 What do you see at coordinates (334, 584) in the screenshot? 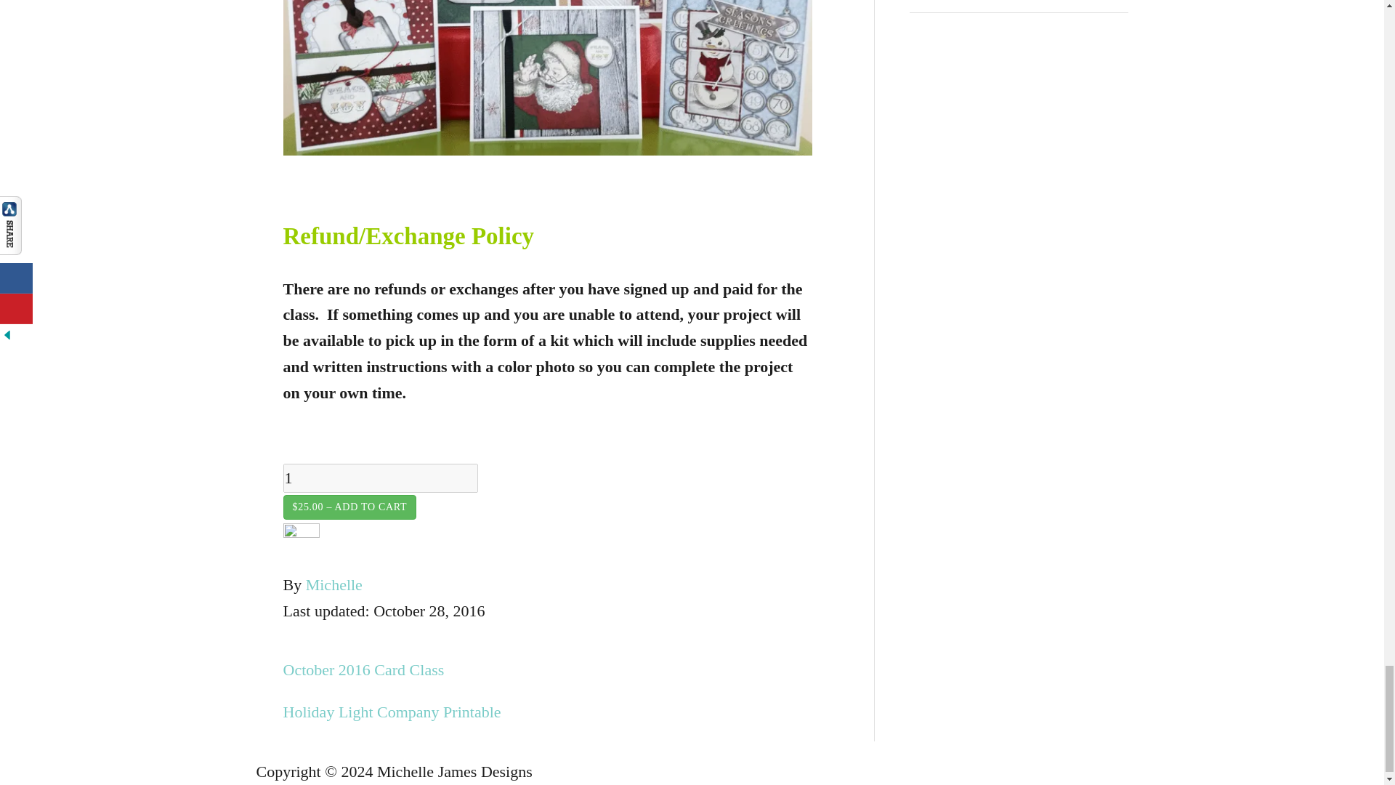
I see `Michelle` at bounding box center [334, 584].